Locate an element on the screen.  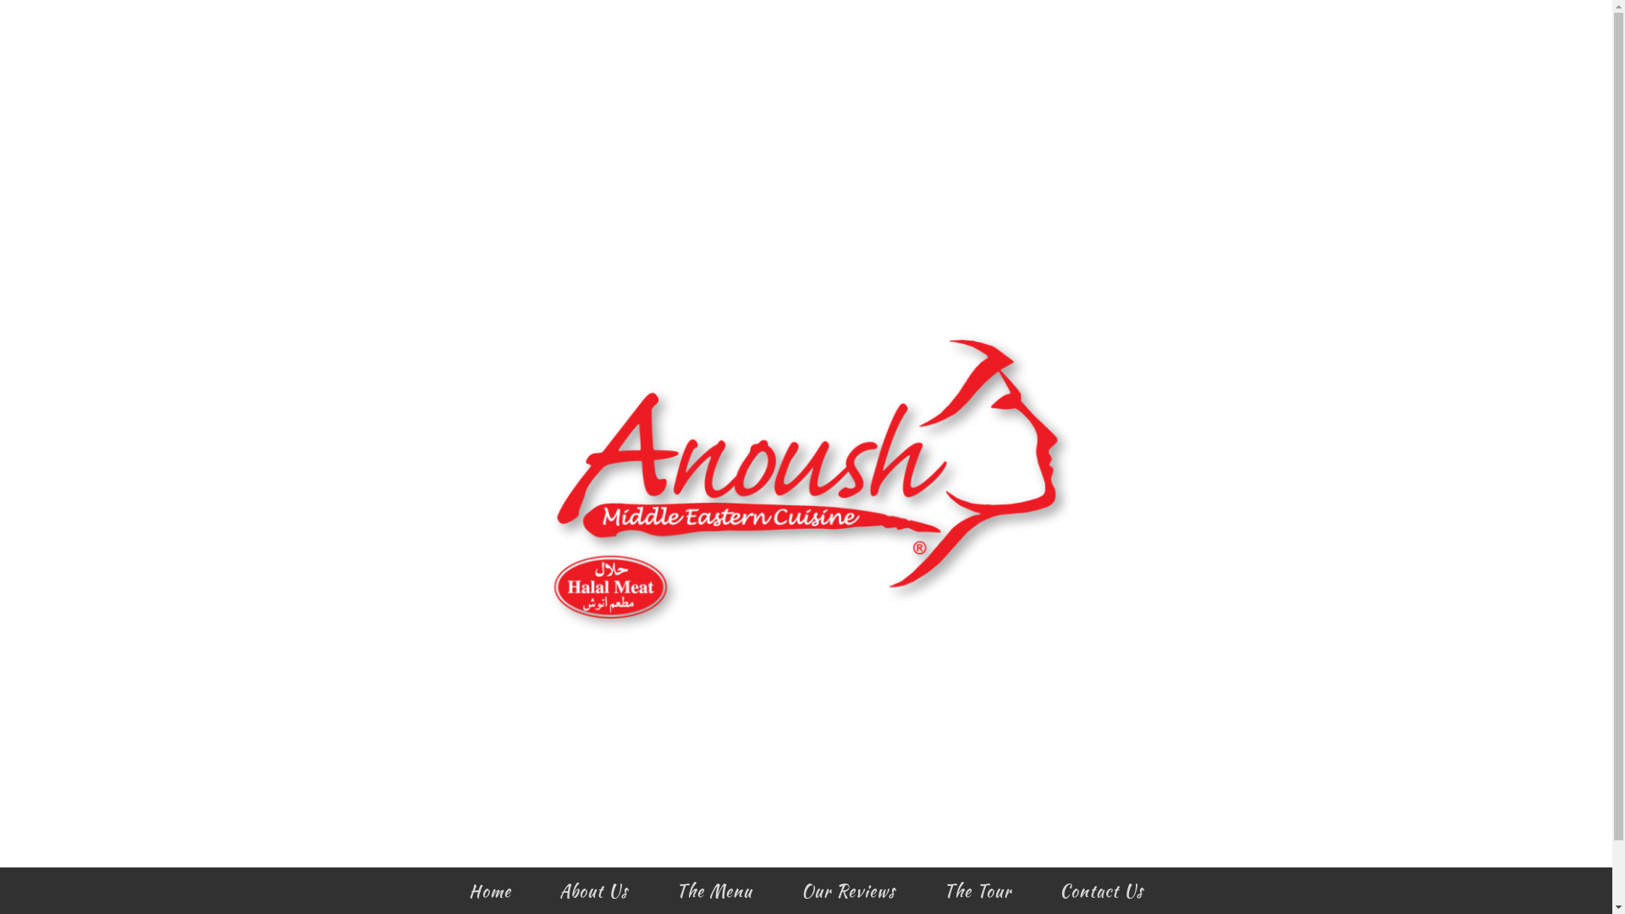
About Us is located at coordinates (594, 894).